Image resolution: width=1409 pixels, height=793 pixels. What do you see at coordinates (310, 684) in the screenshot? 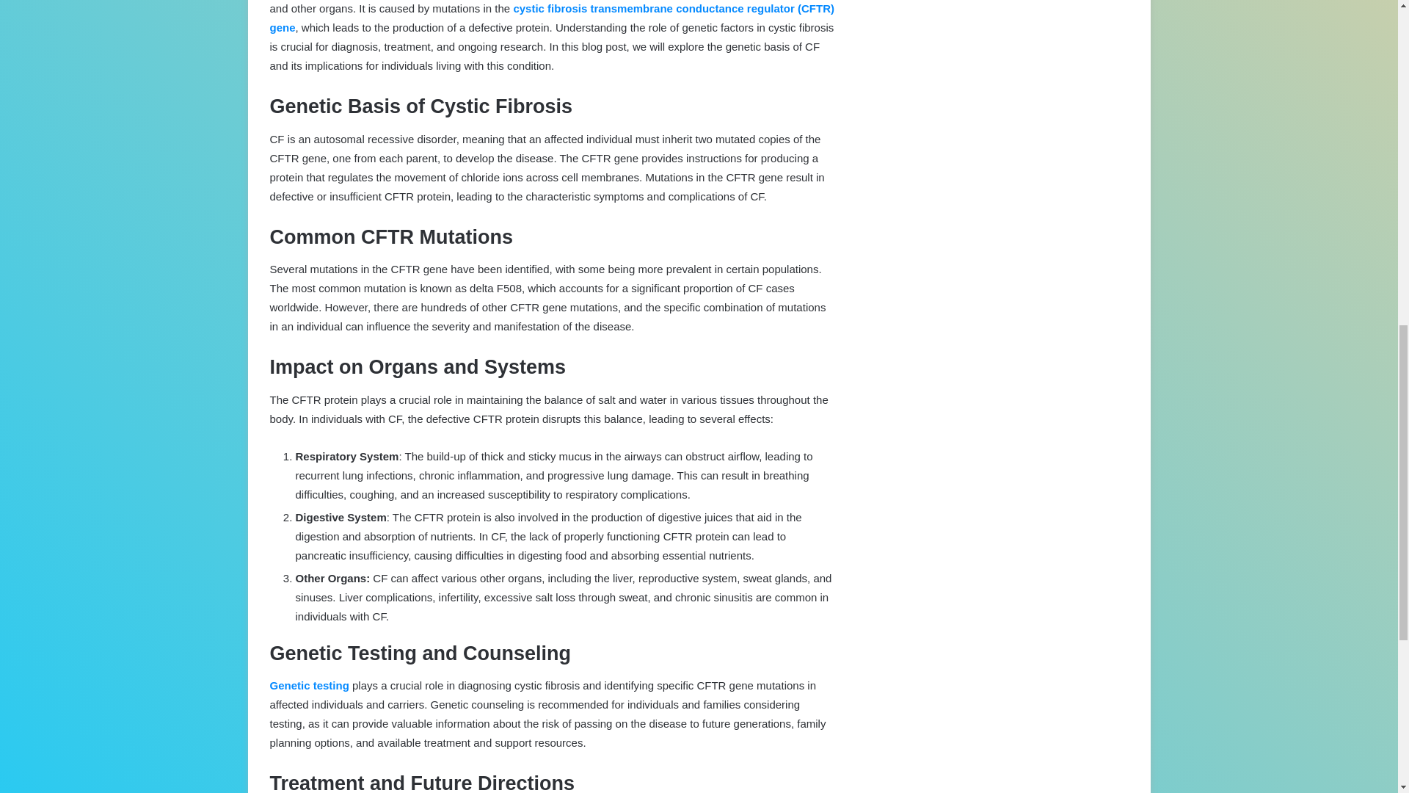
I see `Genetic testing` at bounding box center [310, 684].